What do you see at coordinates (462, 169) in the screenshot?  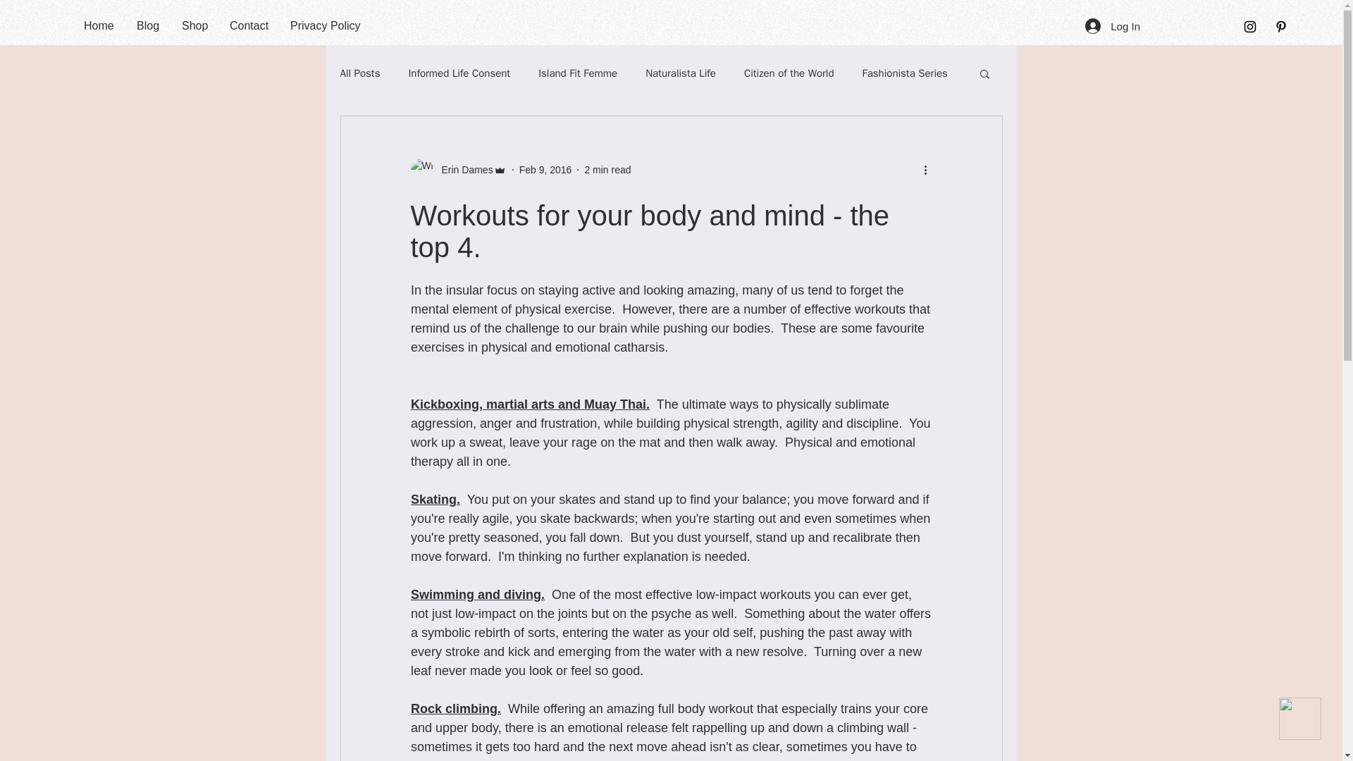 I see `Erin Dames` at bounding box center [462, 169].